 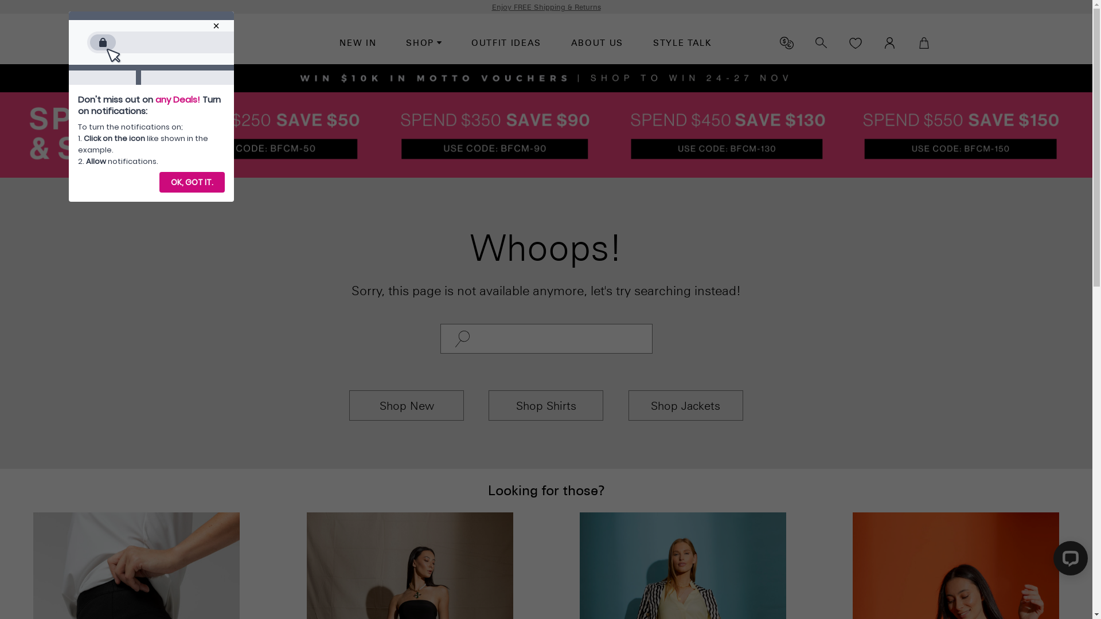 What do you see at coordinates (424, 44) in the screenshot?
I see `SHOP` at bounding box center [424, 44].